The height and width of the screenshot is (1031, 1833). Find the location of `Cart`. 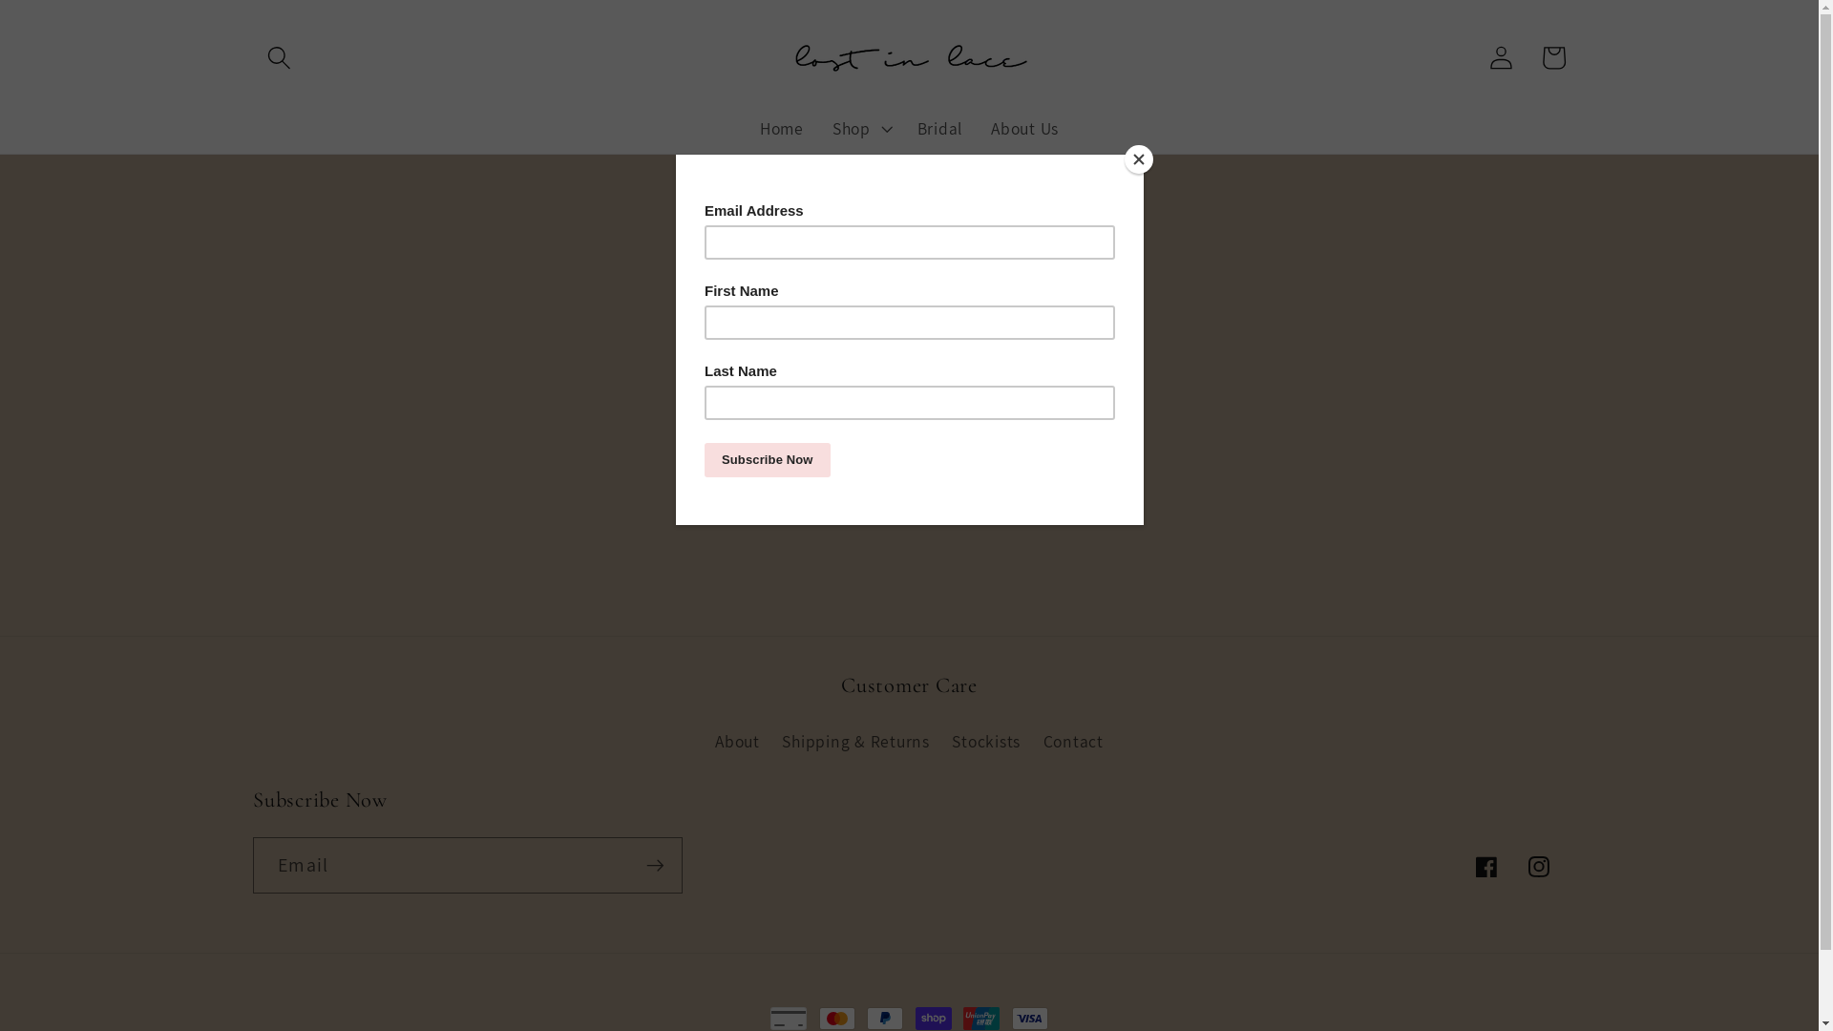

Cart is located at coordinates (1554, 57).